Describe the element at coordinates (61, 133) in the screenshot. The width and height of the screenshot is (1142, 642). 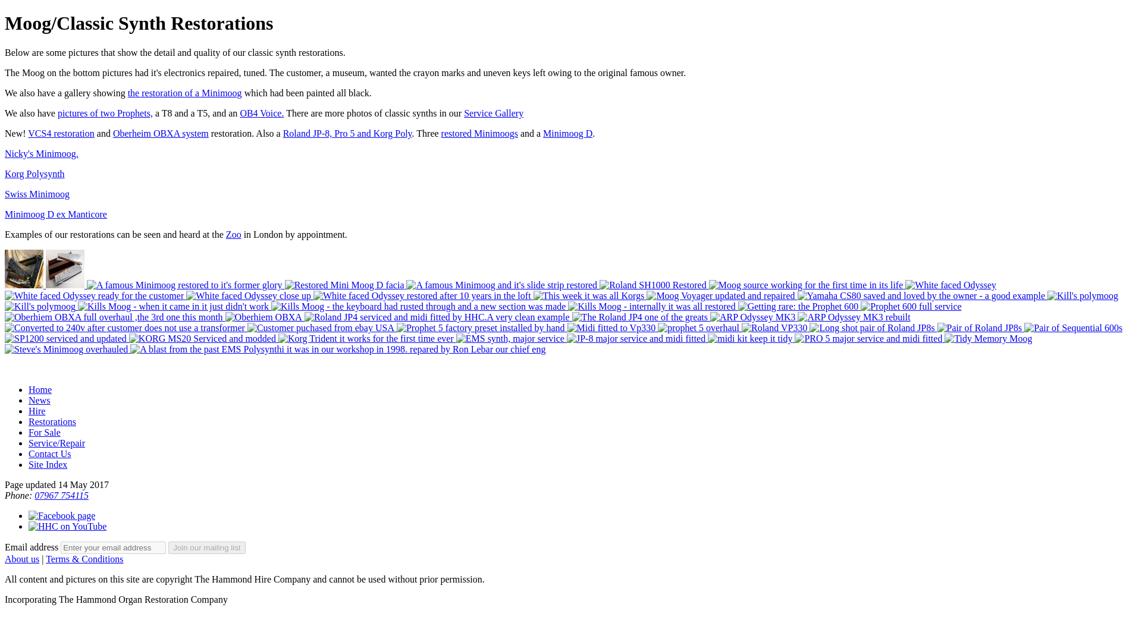
I see `VCS4 restoration` at that location.